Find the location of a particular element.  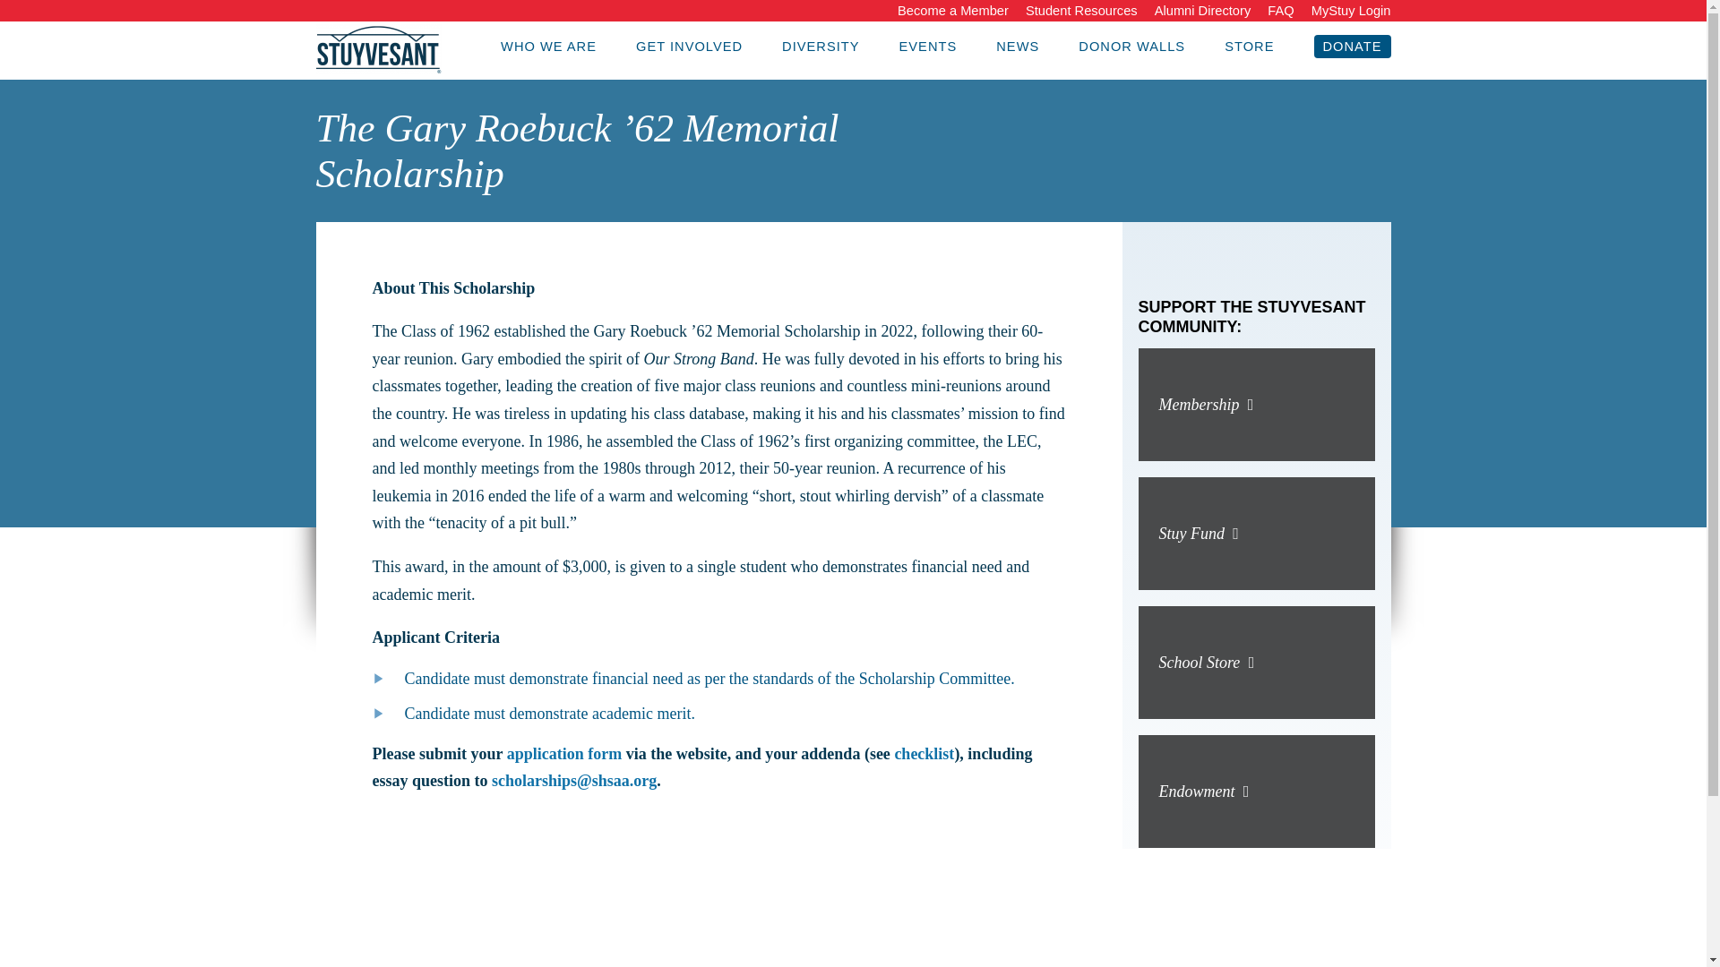

Student Resources is located at coordinates (1080, 11).